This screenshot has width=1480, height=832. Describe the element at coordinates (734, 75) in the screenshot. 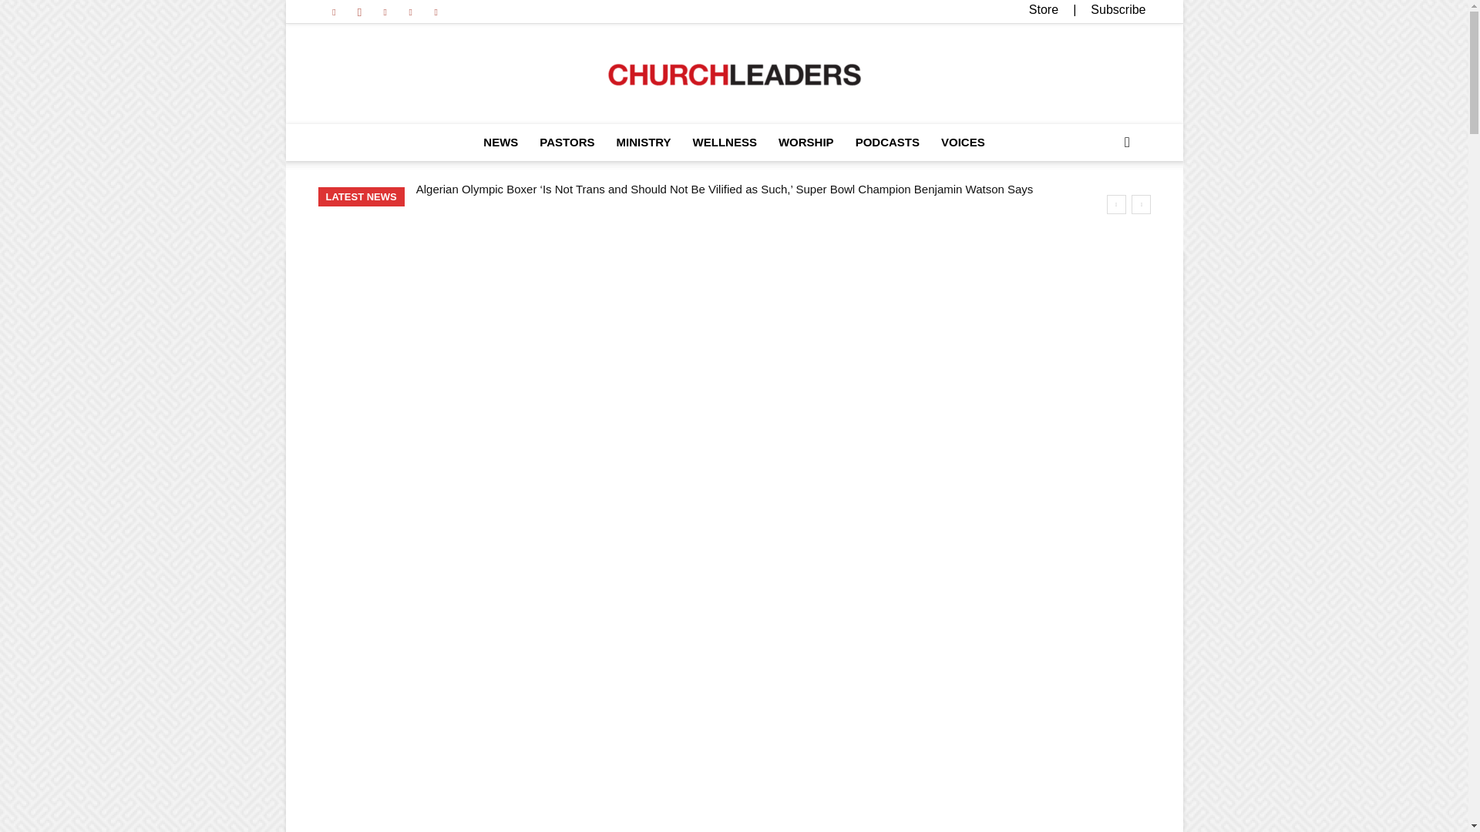

I see `ChurchLeaders Home` at that location.